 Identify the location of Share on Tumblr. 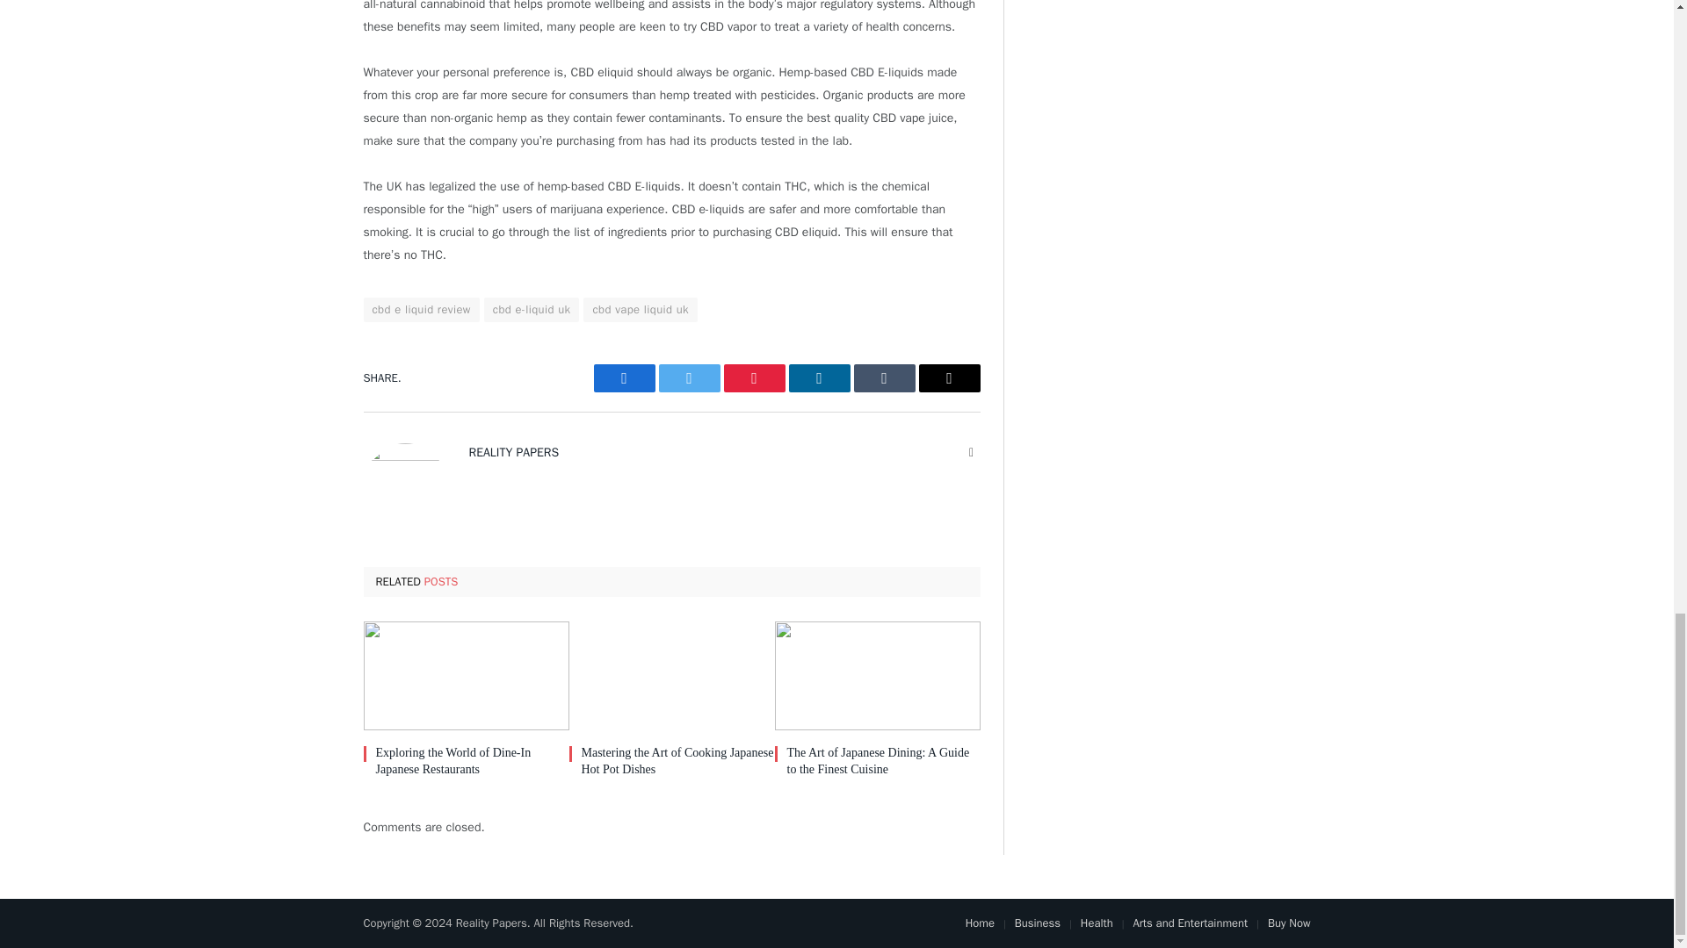
(884, 377).